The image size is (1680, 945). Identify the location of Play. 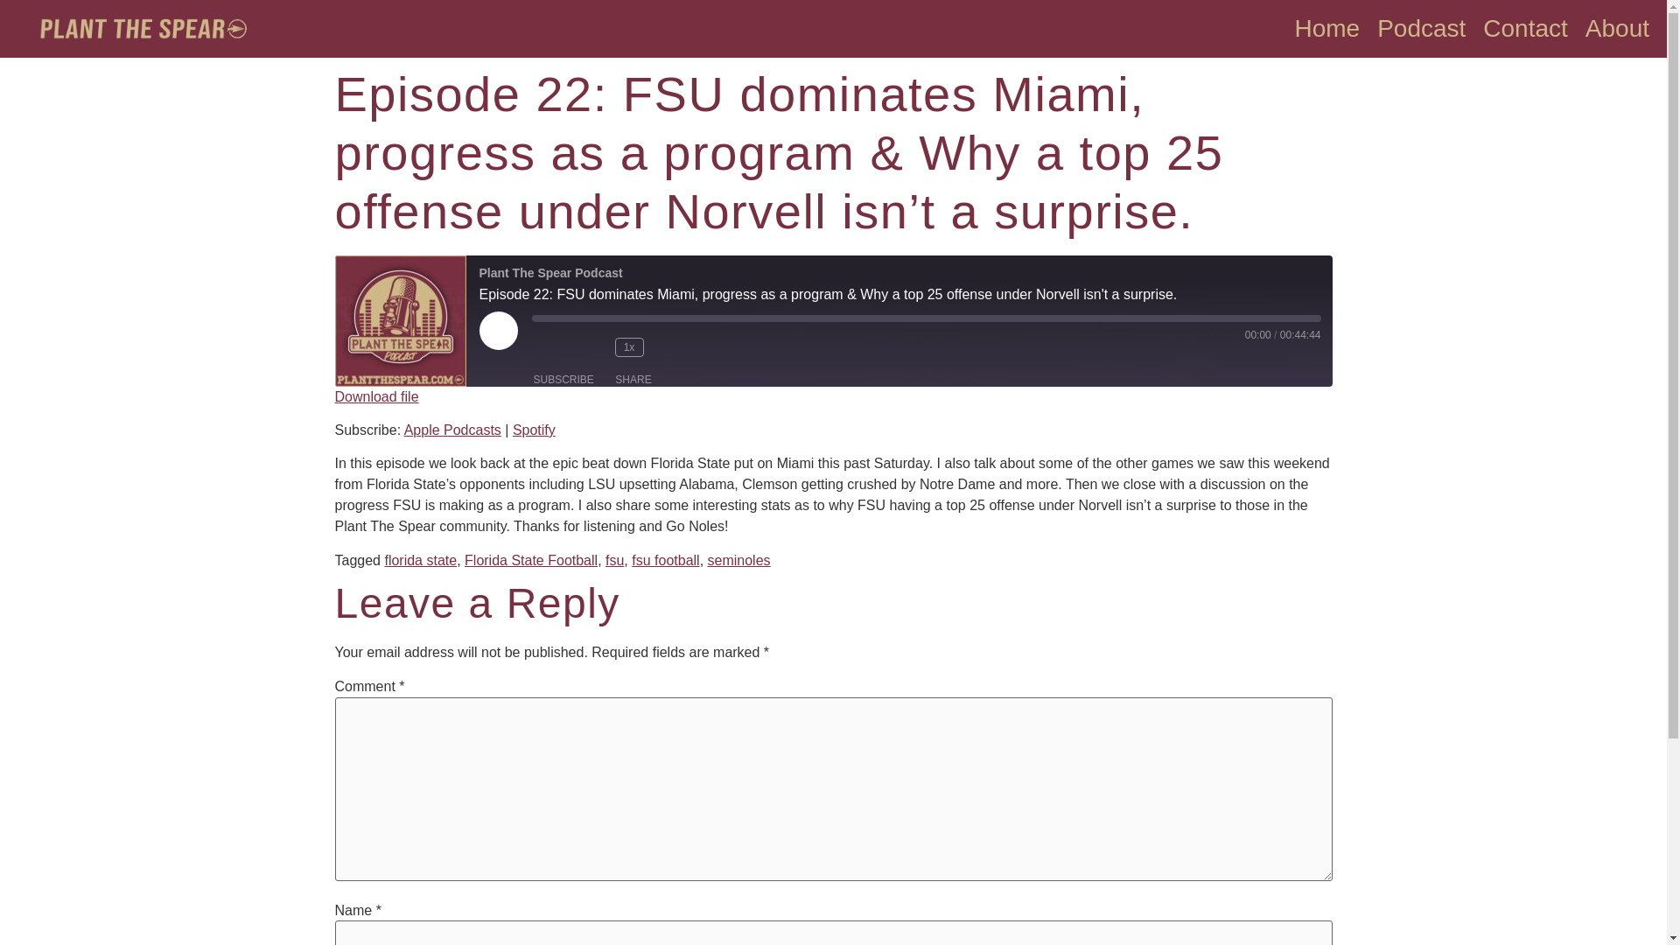
(498, 331).